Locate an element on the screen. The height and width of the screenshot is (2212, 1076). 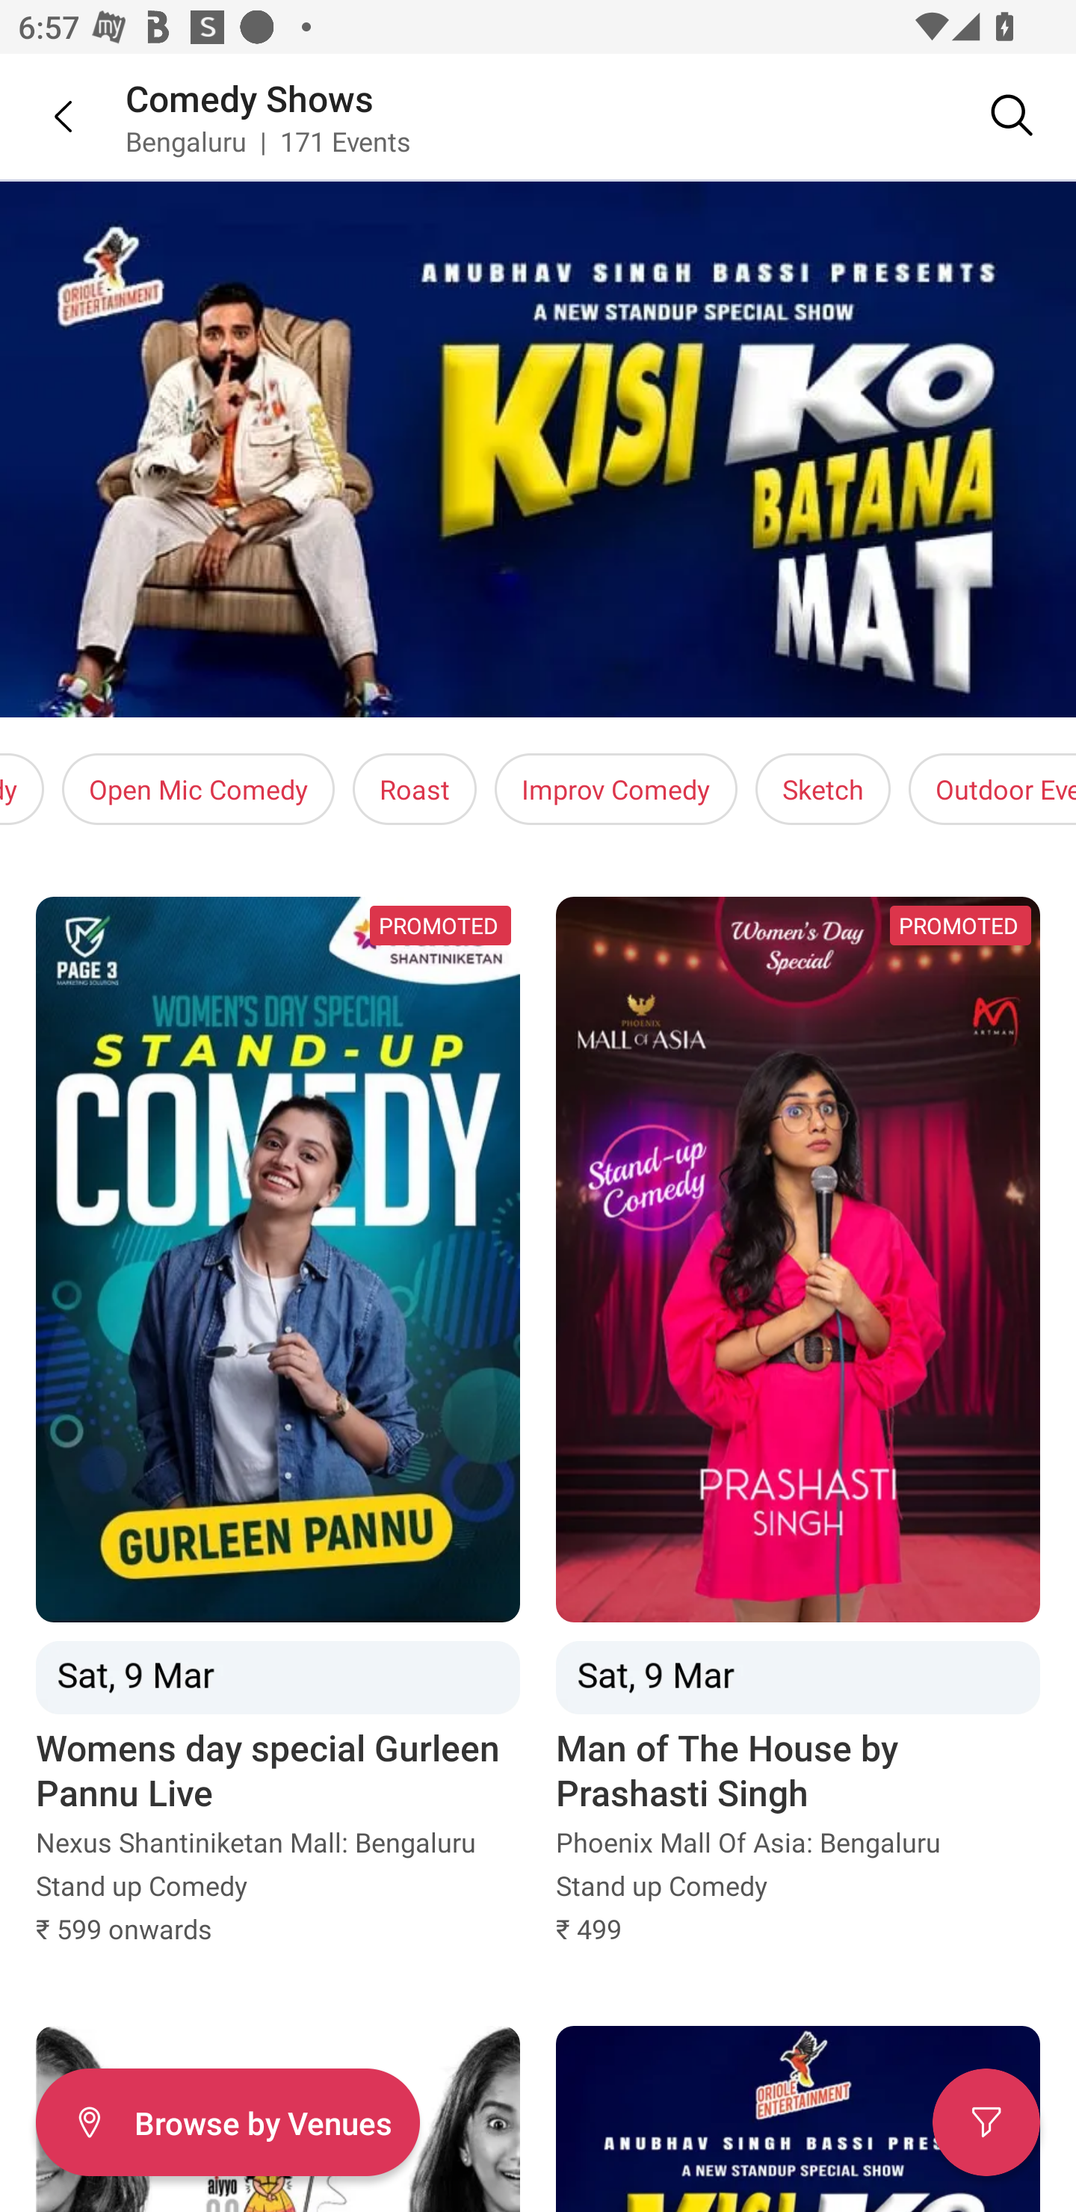
Filter Browse by Venues is located at coordinates (227, 2122).